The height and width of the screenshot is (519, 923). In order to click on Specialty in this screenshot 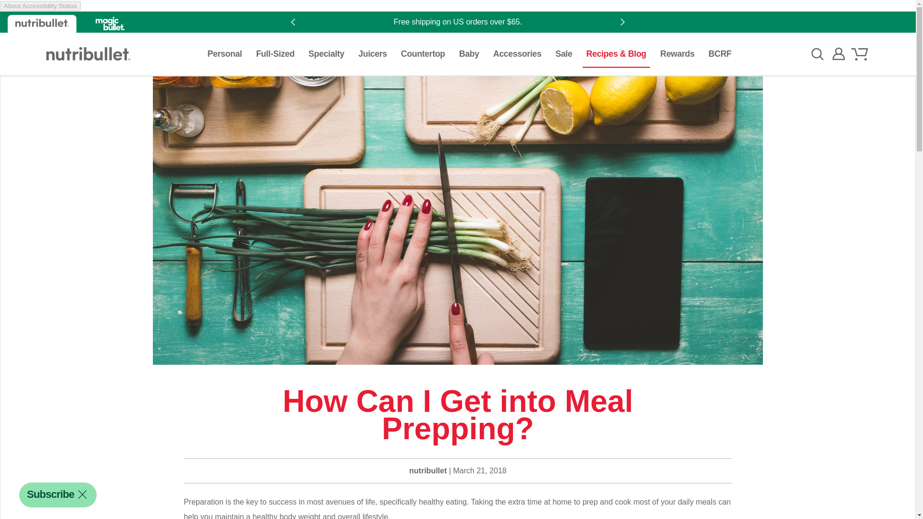, I will do `click(326, 54)`.